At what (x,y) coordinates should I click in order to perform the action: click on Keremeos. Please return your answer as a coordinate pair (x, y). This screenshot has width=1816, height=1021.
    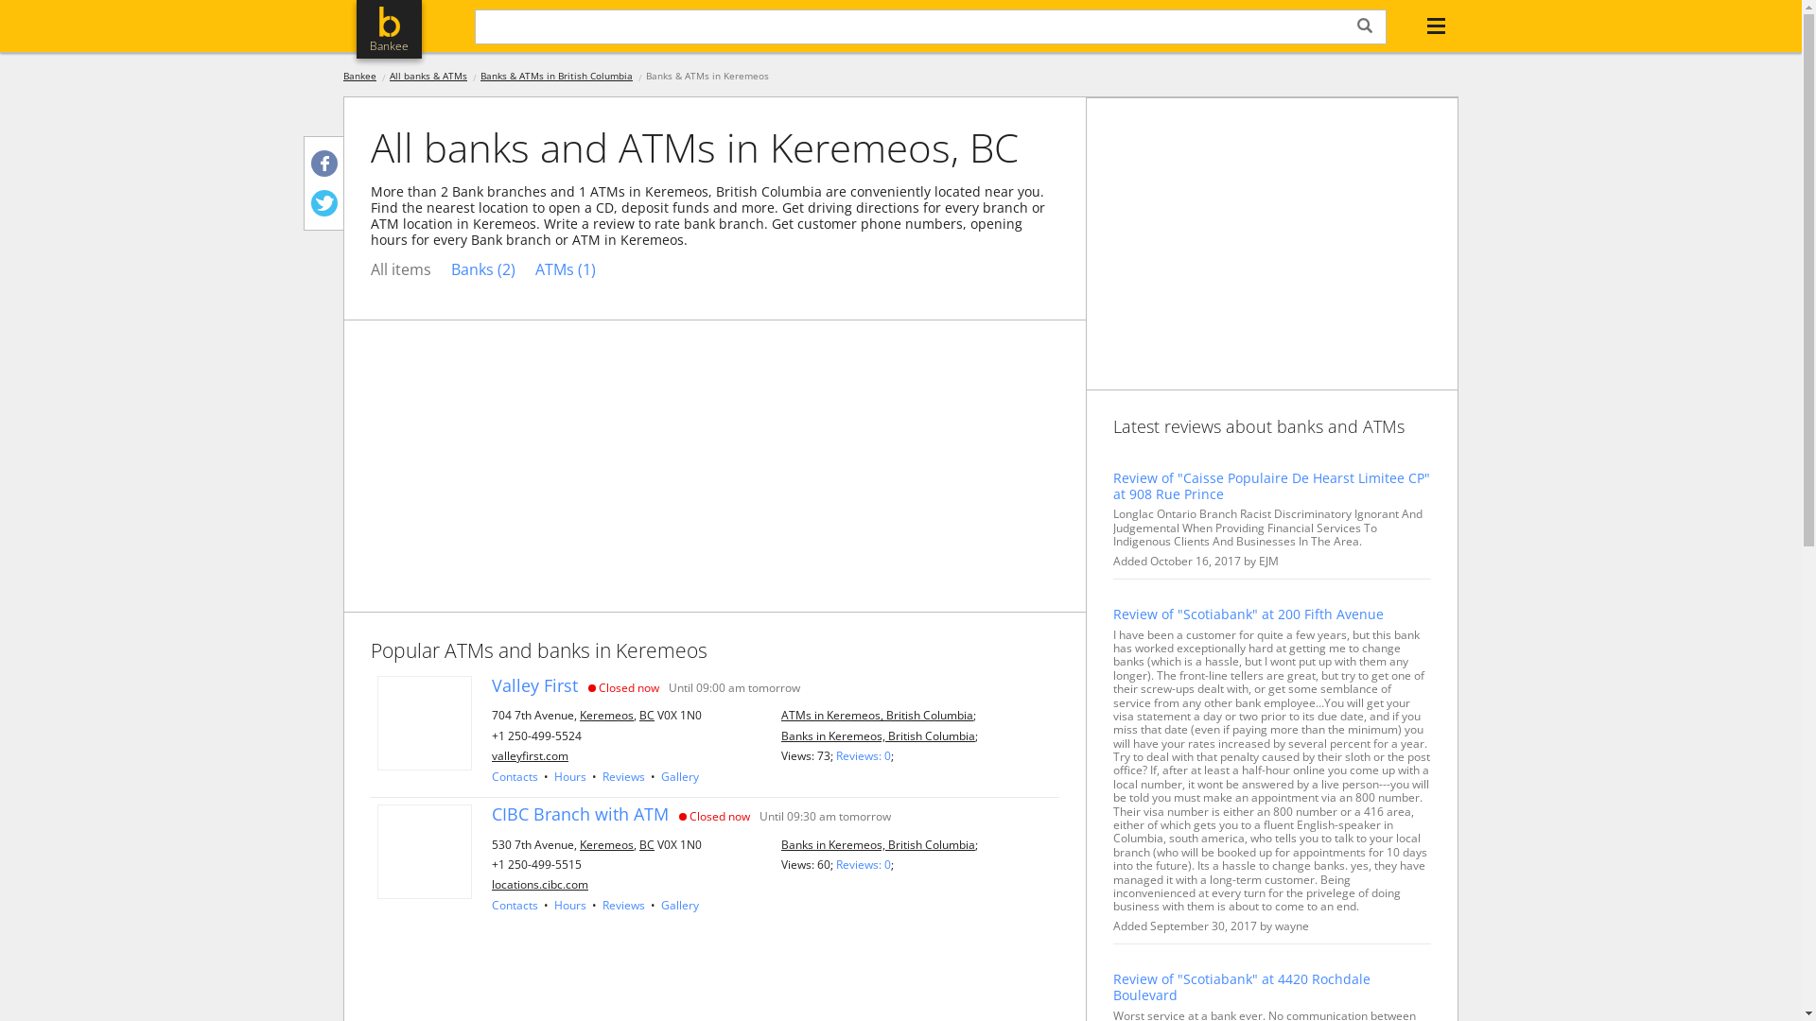
    Looking at the image, I should click on (607, 843).